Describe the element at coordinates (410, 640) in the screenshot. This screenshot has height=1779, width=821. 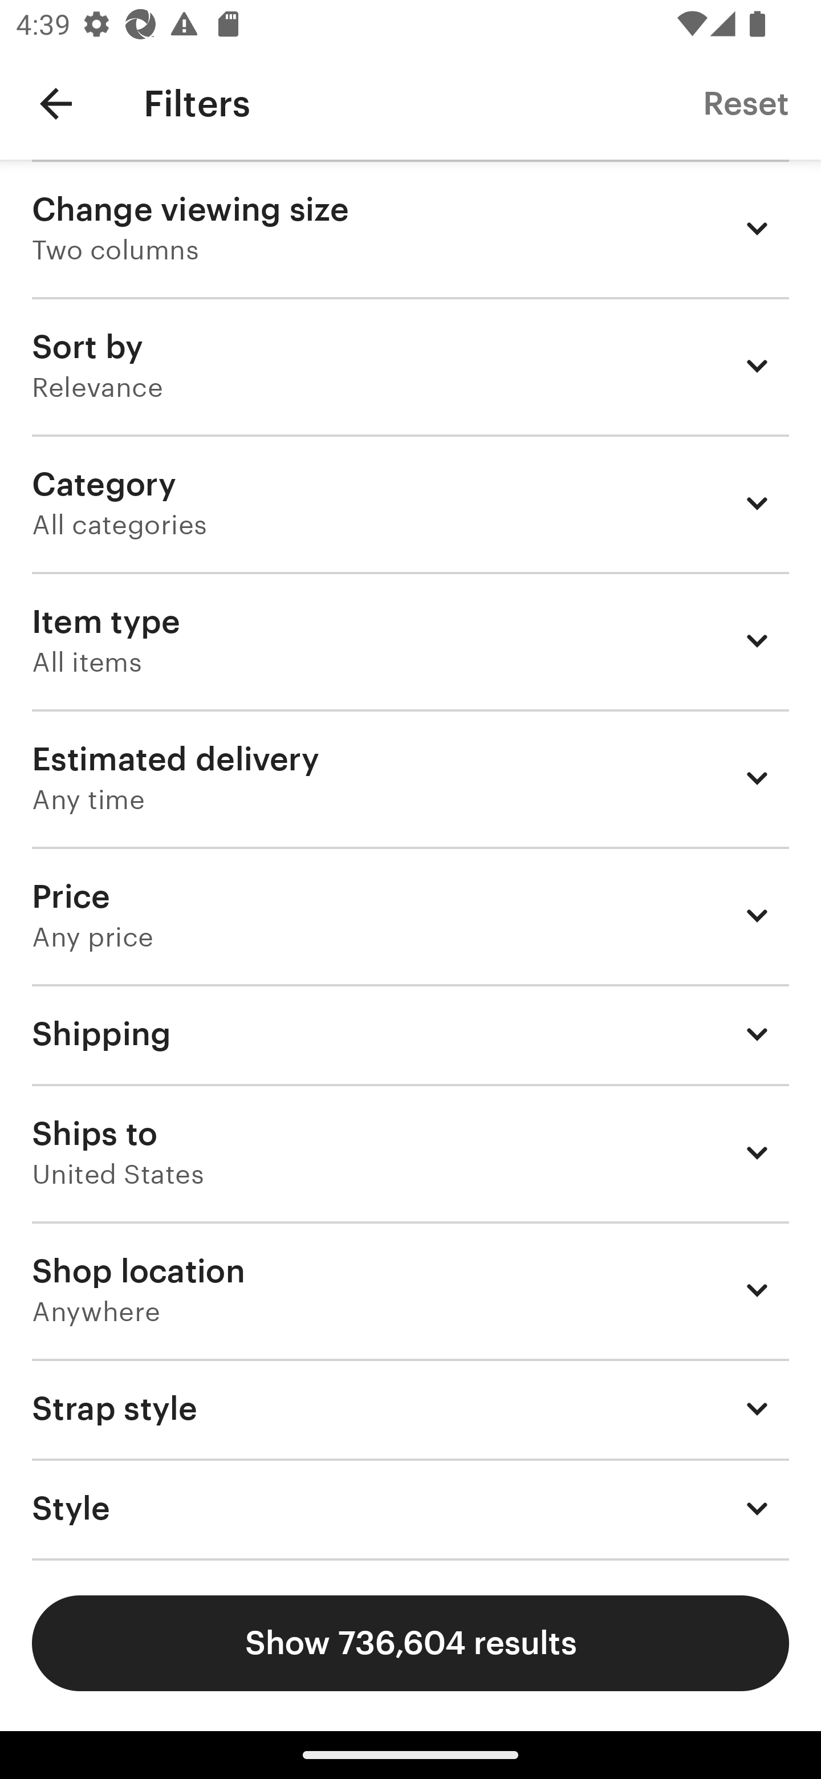
I see `Item type All items` at that location.